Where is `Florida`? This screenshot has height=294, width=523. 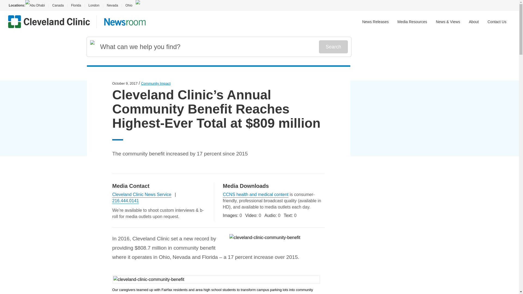 Florida is located at coordinates (76, 5).